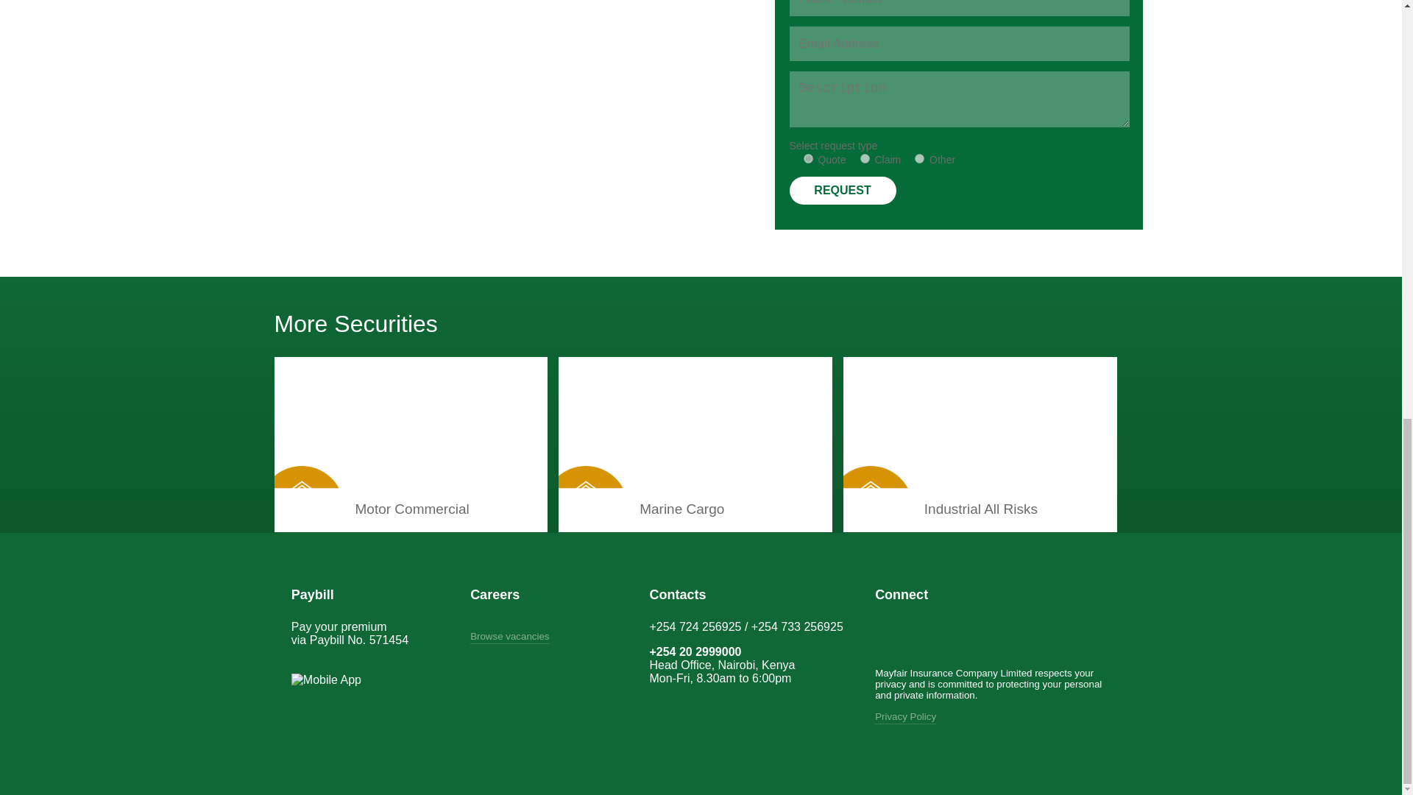  What do you see at coordinates (842, 190) in the screenshot?
I see `Request` at bounding box center [842, 190].